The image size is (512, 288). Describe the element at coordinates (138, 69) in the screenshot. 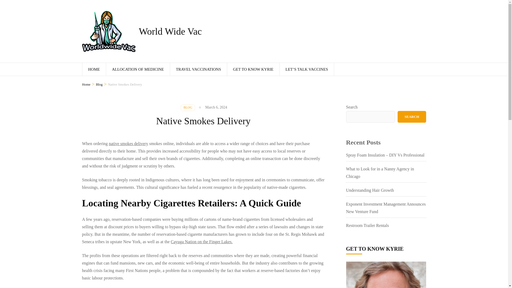

I see `ALLOCATION OF MEDICINE` at that location.